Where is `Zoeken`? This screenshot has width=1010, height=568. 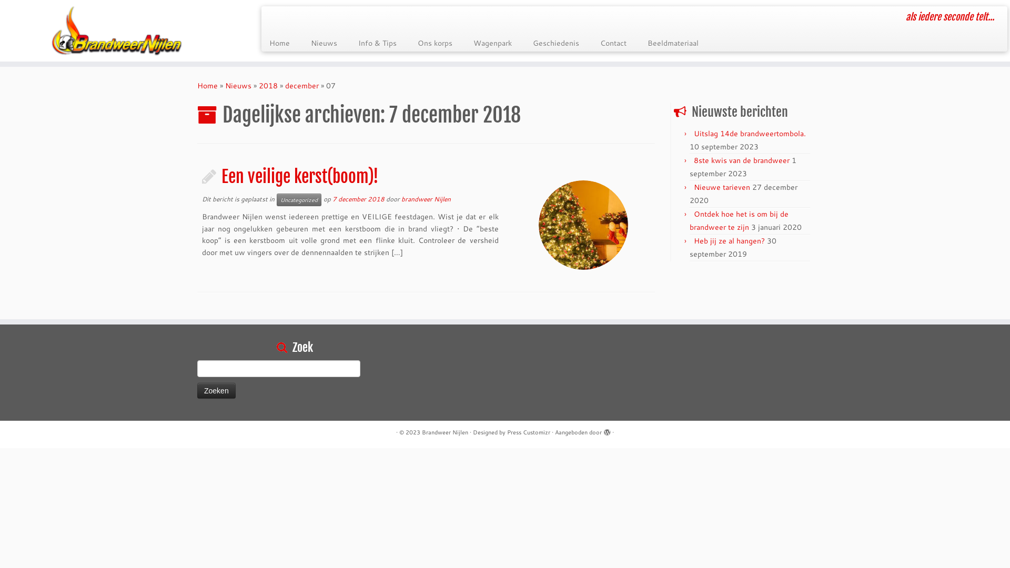 Zoeken is located at coordinates (217, 391).